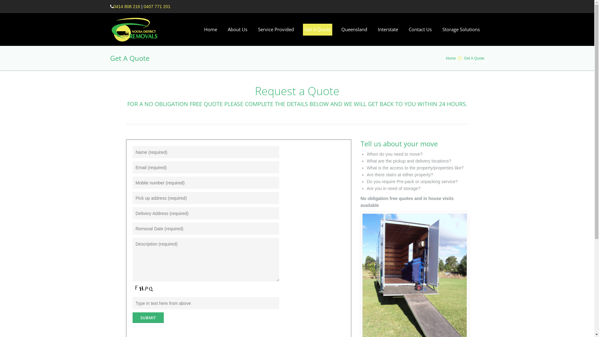  Describe the element at coordinates (276, 30) in the screenshot. I see `Service Provided` at that location.